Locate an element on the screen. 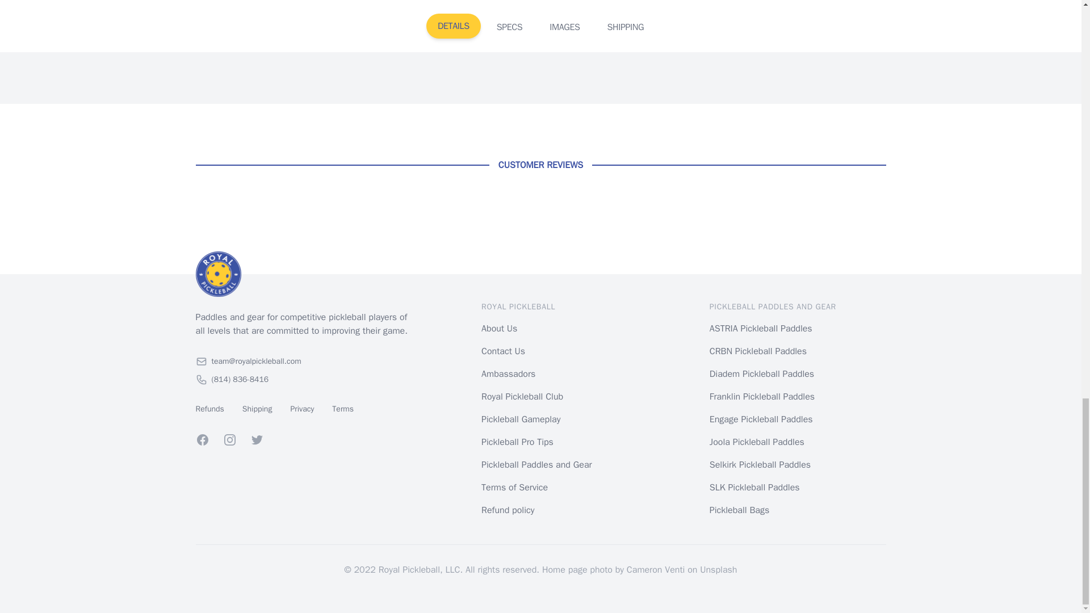 This screenshot has width=1090, height=613. Privacy is located at coordinates (301, 409).